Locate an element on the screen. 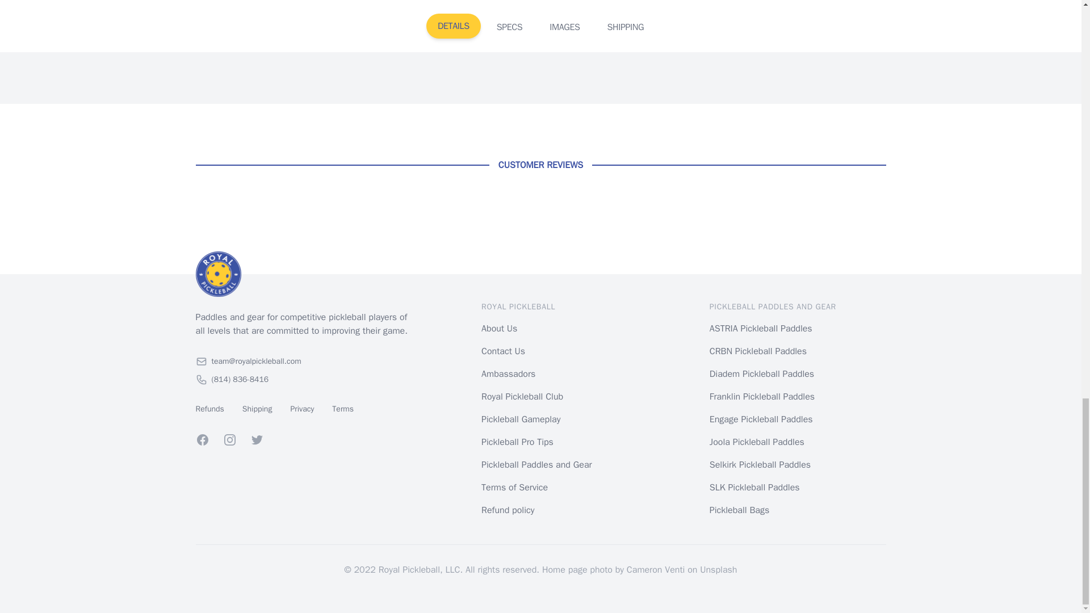 This screenshot has width=1090, height=613. Privacy is located at coordinates (301, 409).